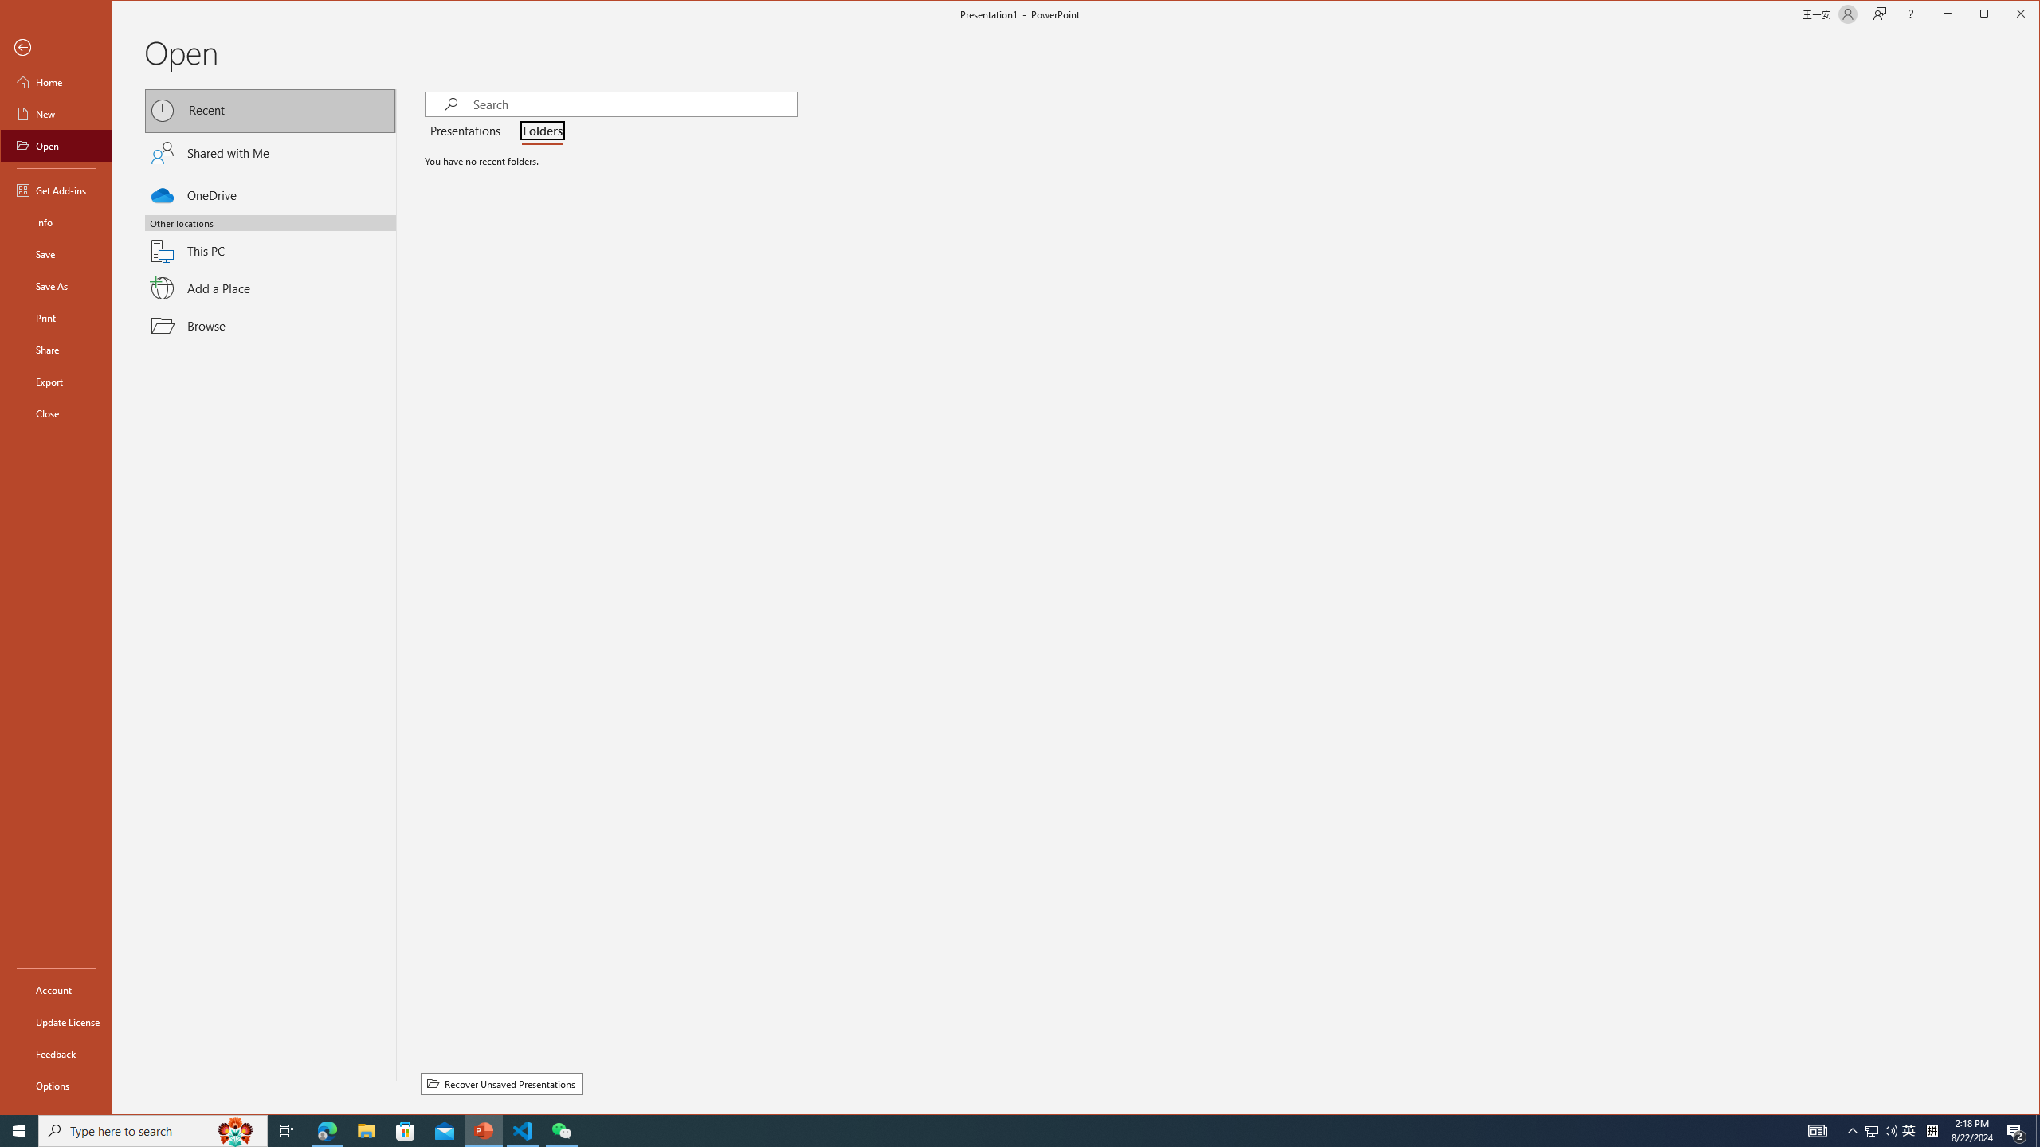 Image resolution: width=2040 pixels, height=1147 pixels. I want to click on Print, so click(56, 317).